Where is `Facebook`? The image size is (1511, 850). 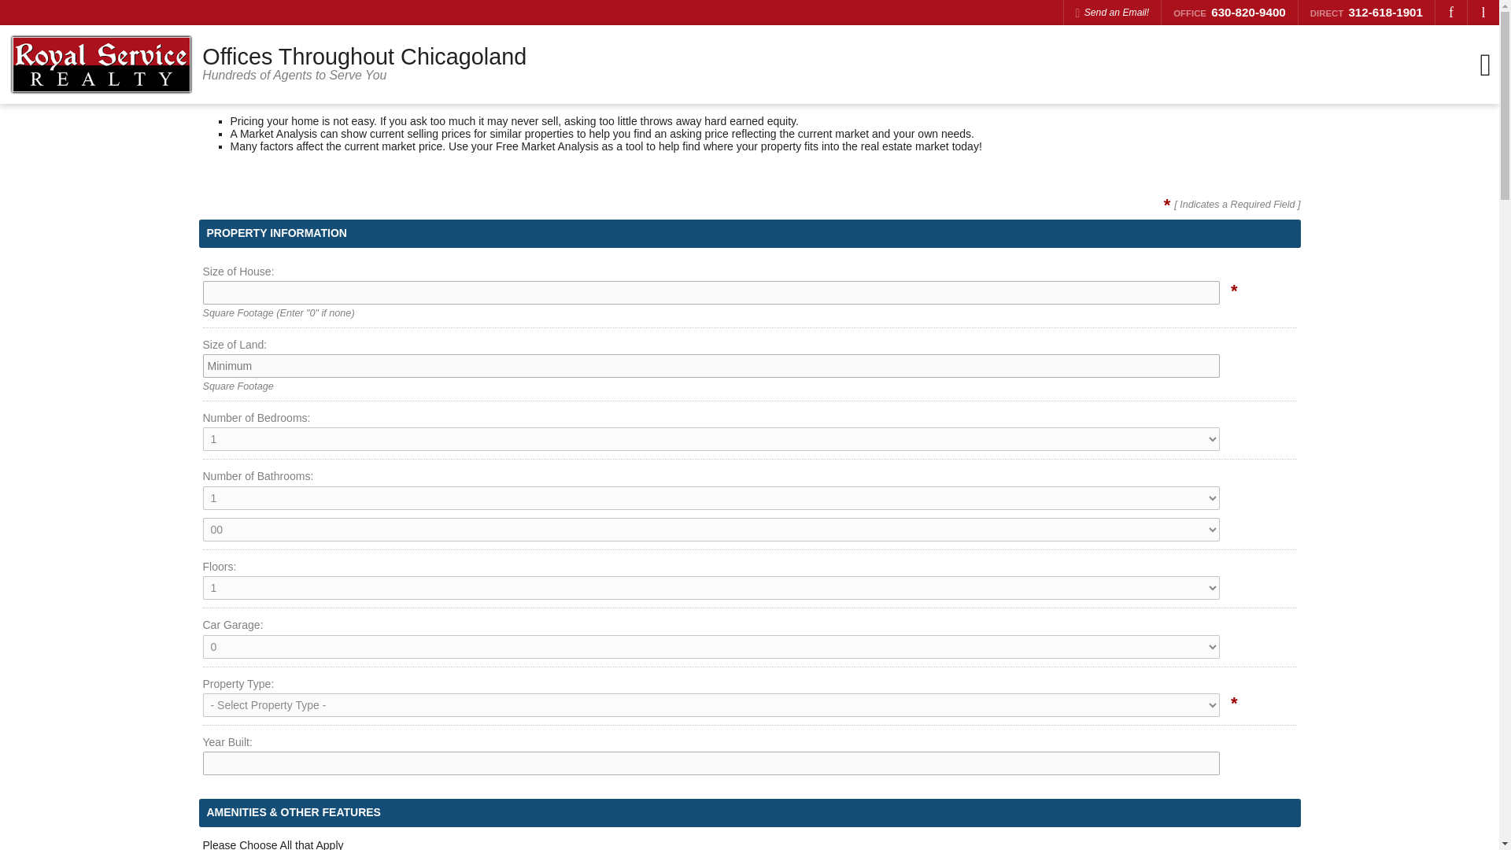
Facebook is located at coordinates (1451, 13).